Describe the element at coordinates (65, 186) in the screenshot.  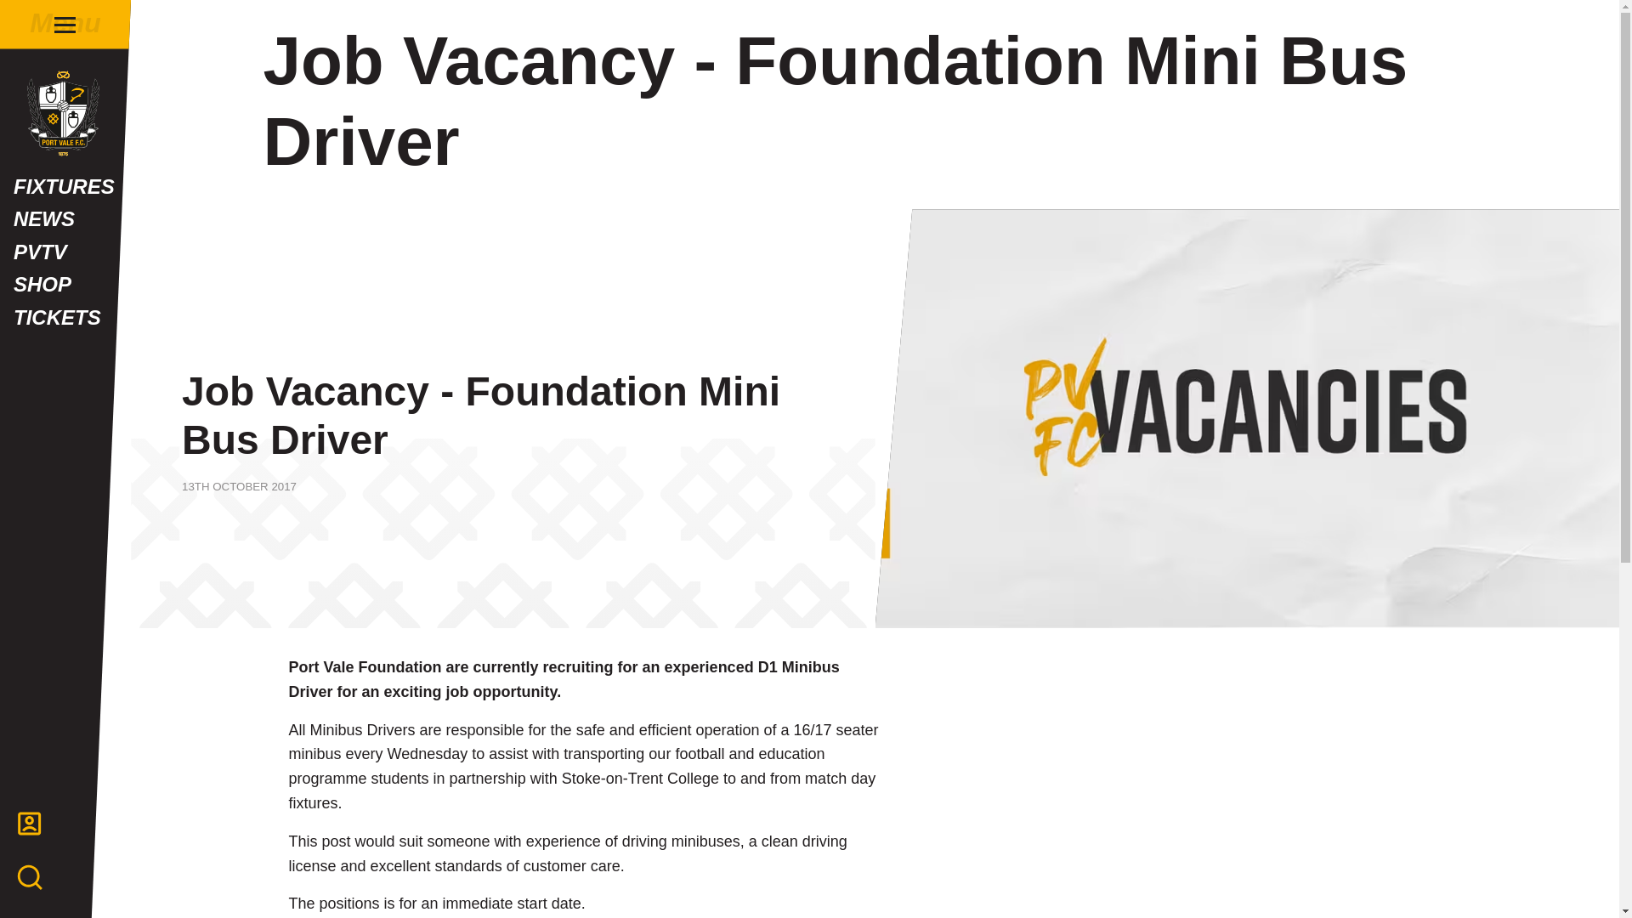
I see `FIXTURES` at that location.